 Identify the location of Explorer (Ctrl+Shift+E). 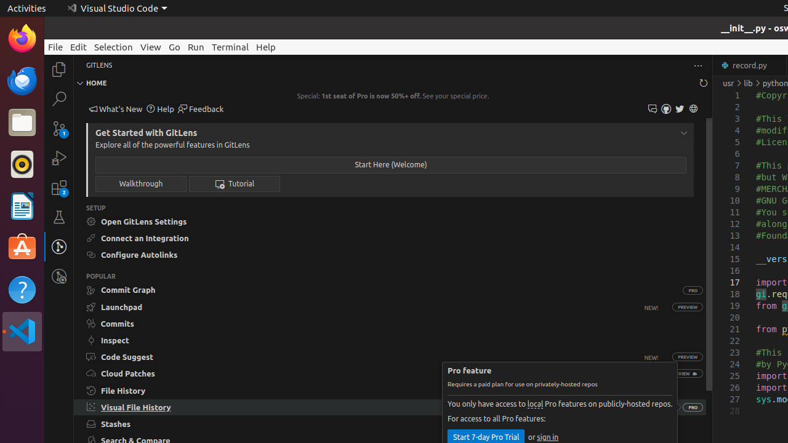
(59, 70).